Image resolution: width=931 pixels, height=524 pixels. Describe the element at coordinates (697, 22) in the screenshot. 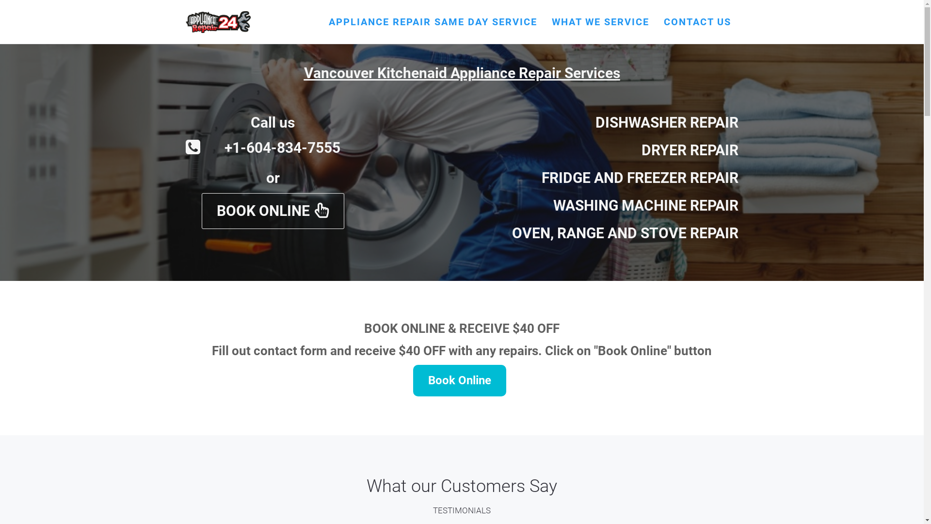

I see `CONTACT US` at that location.